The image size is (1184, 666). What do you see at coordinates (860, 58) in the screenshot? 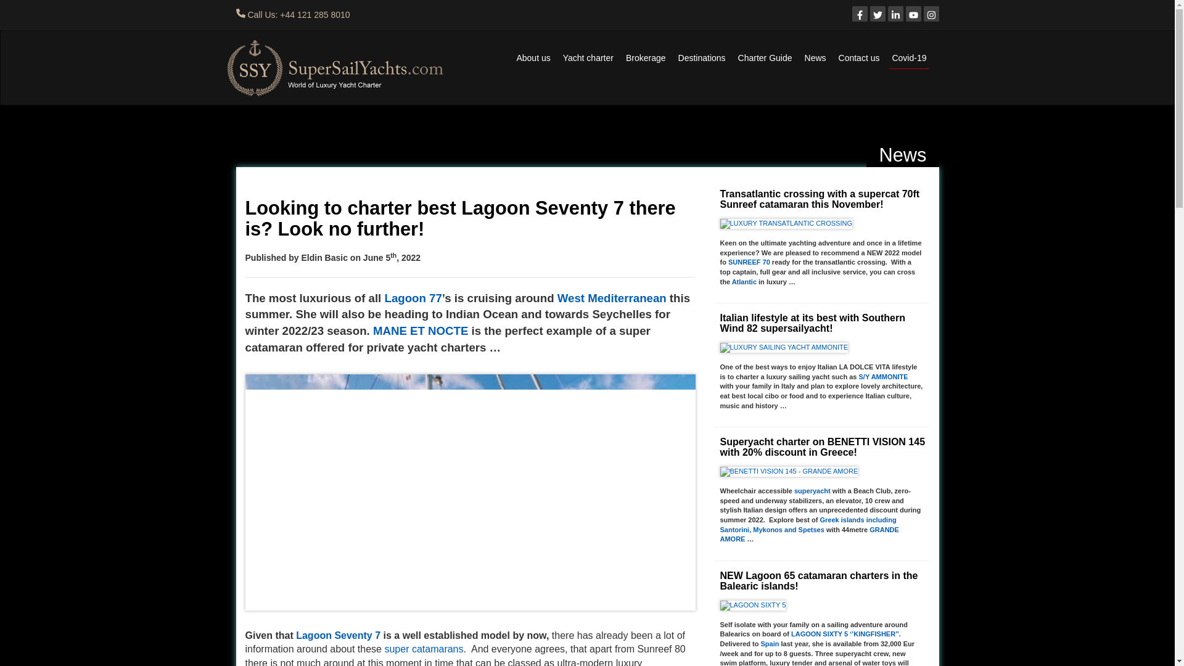
I see `Contact us` at bounding box center [860, 58].